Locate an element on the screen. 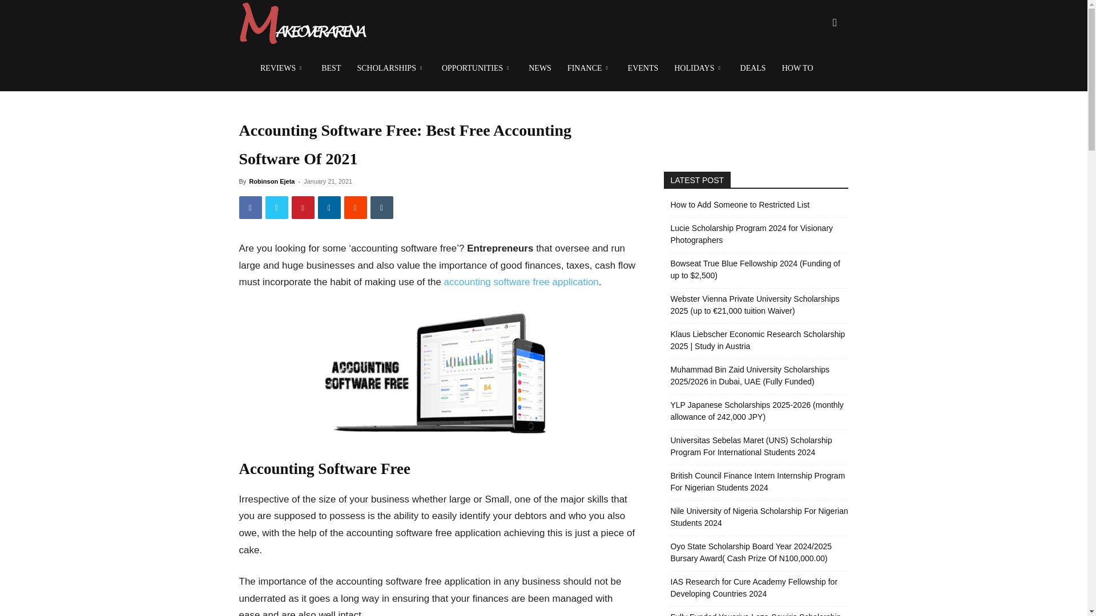 The image size is (1096, 616). Tumblr is located at coordinates (381, 208).